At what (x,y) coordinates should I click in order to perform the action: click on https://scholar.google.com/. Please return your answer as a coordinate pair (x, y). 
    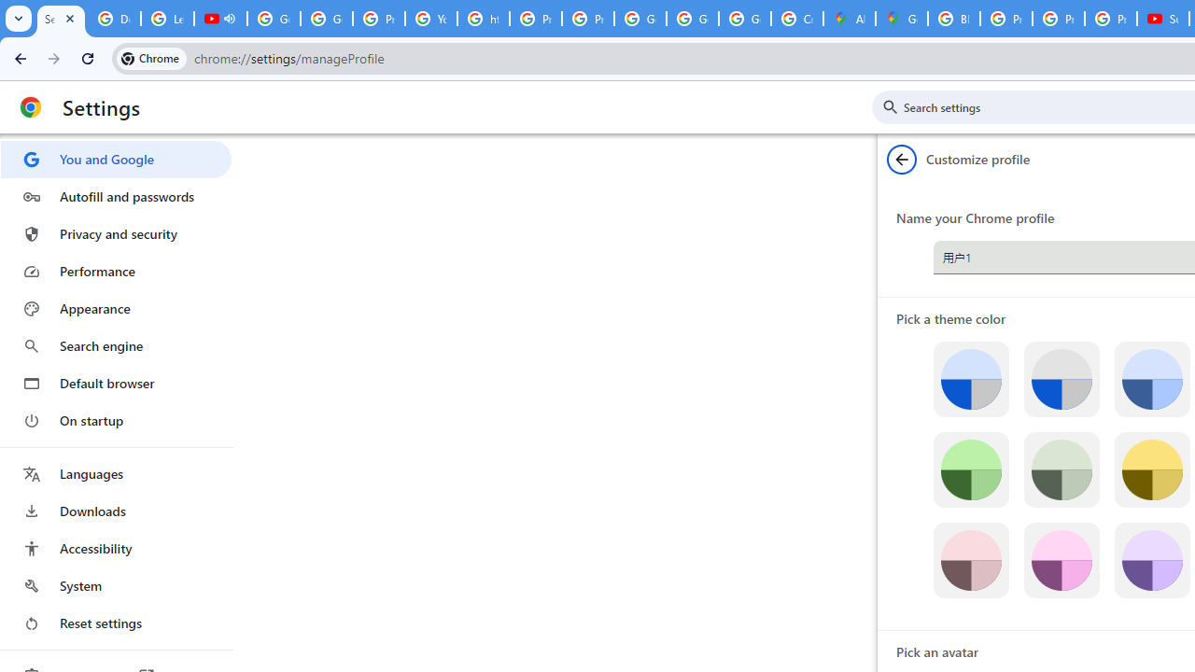
    Looking at the image, I should click on (484, 19).